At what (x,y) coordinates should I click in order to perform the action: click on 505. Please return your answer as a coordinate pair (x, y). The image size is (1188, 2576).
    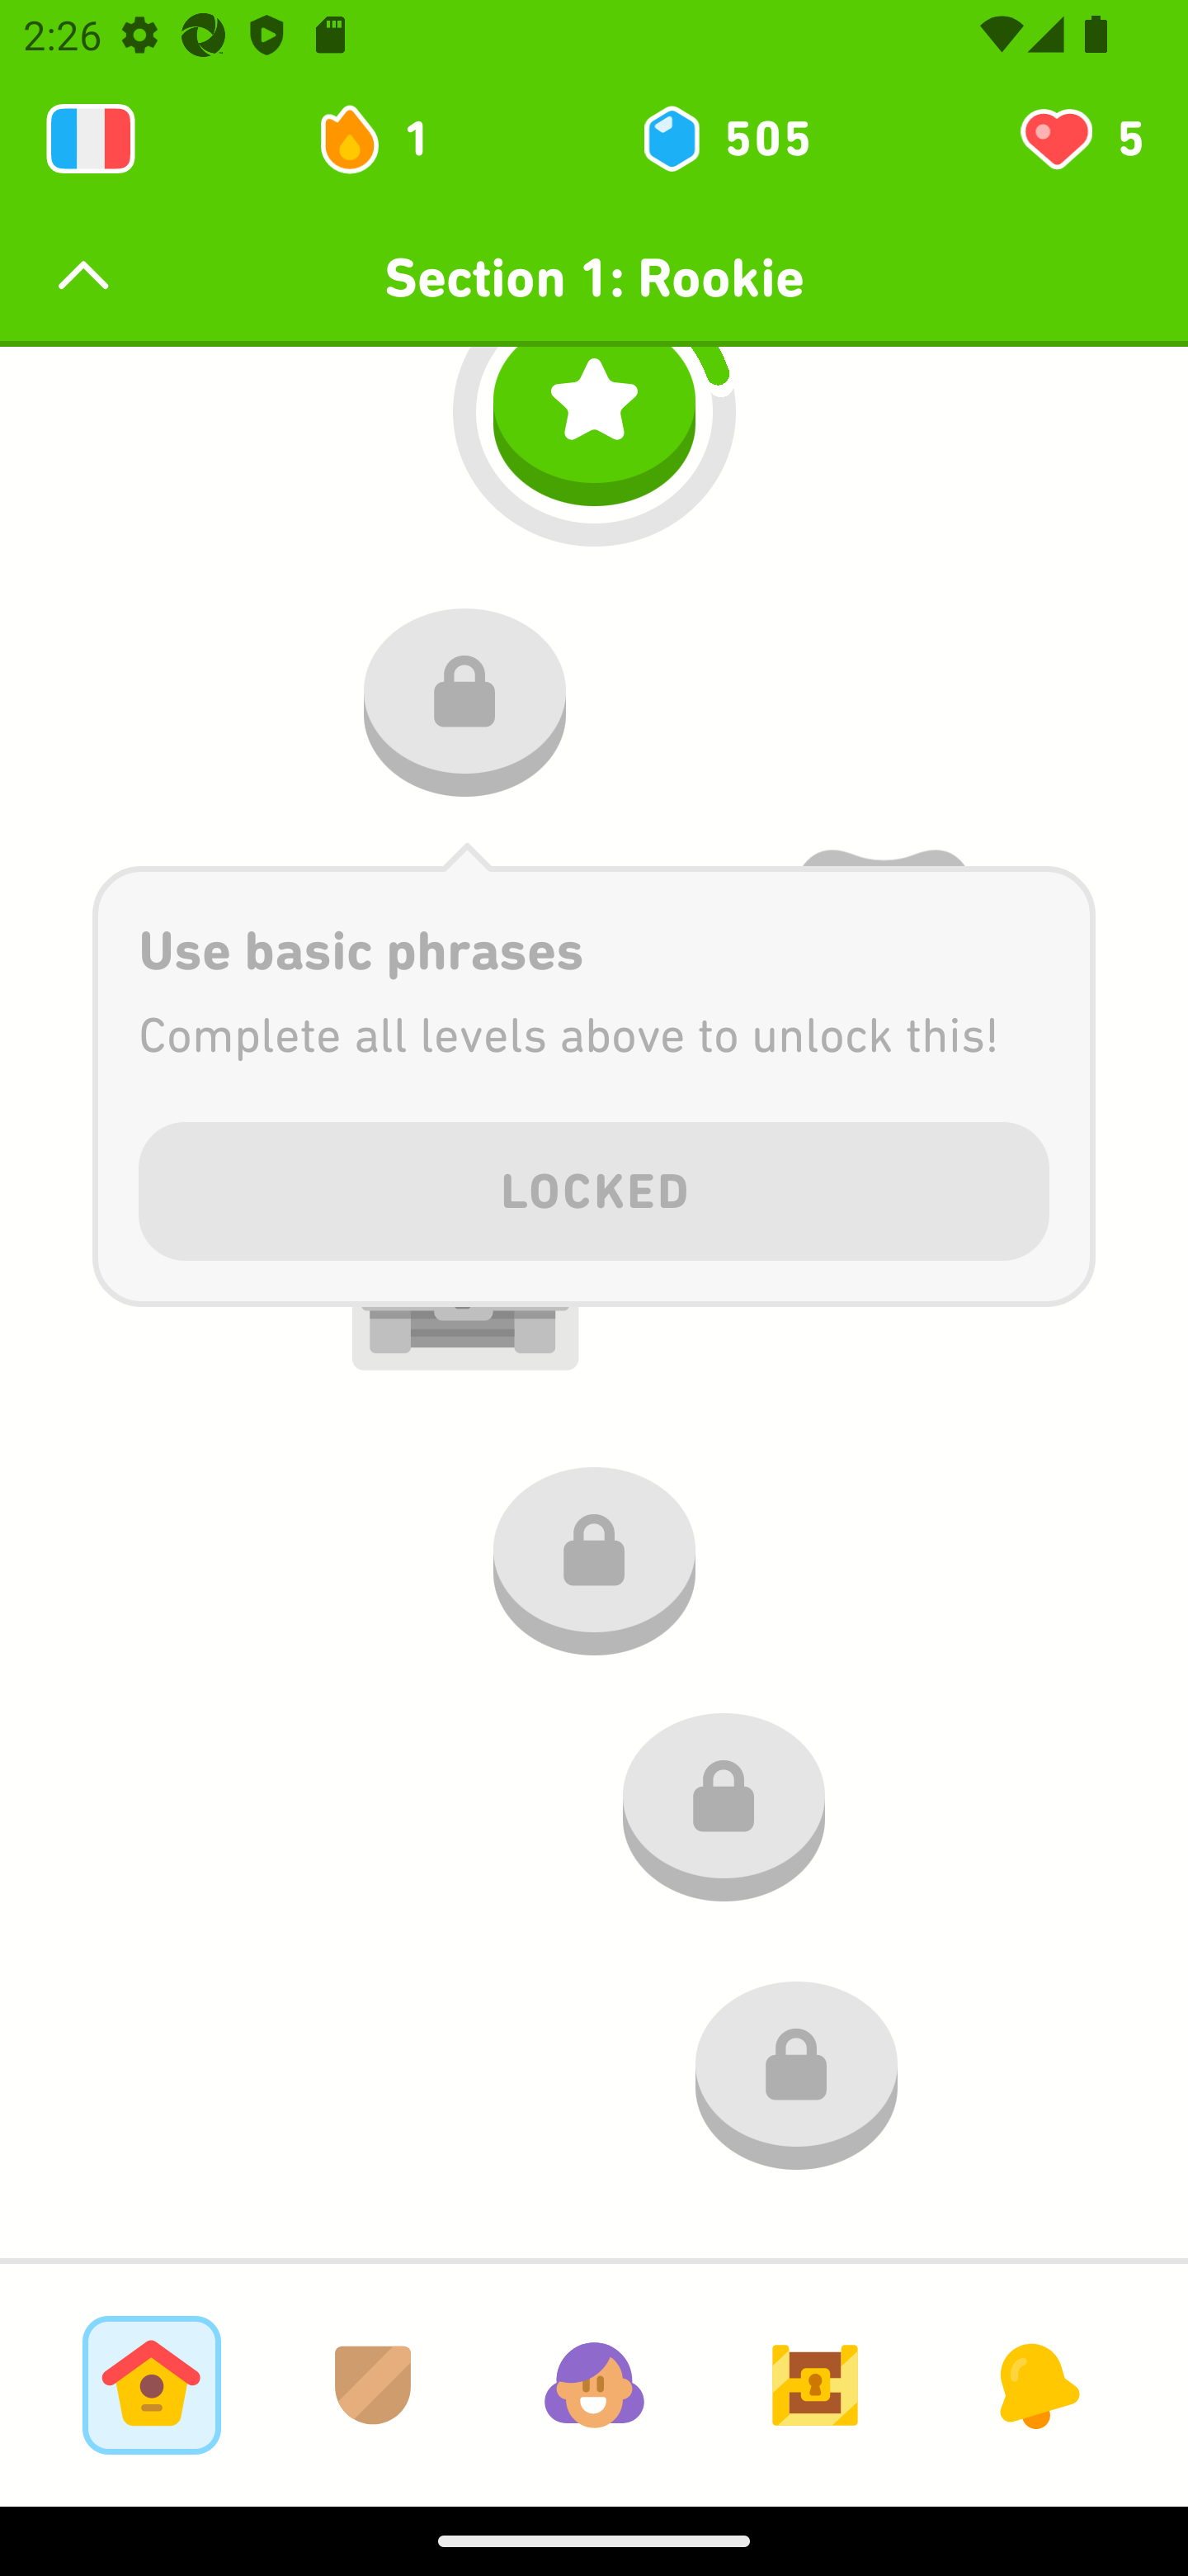
    Looking at the image, I should click on (724, 139).